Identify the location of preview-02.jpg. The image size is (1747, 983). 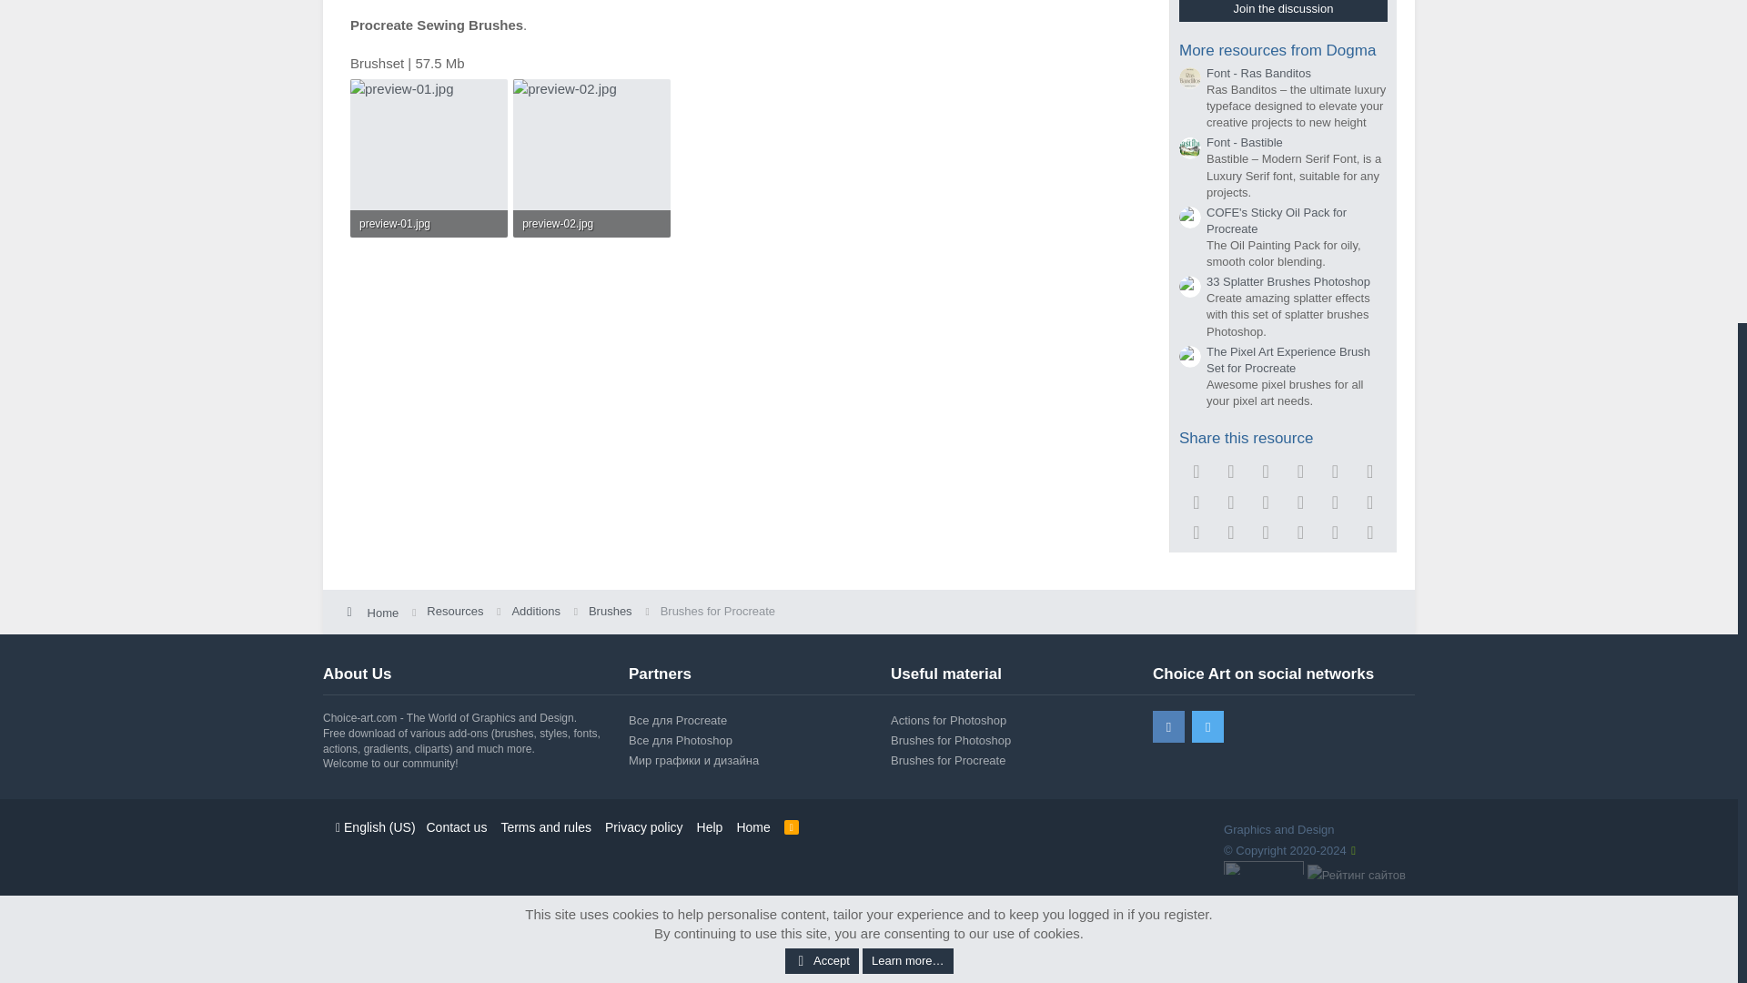
(591, 224).